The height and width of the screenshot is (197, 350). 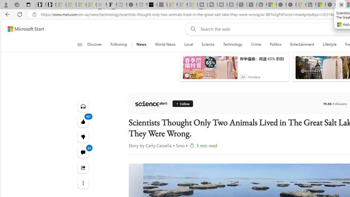 I want to click on World News, so click(x=165, y=44).